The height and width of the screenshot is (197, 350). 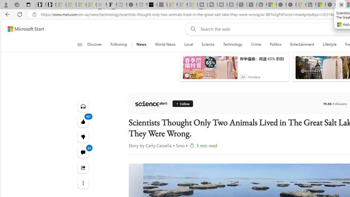 I want to click on World News, so click(x=165, y=44).